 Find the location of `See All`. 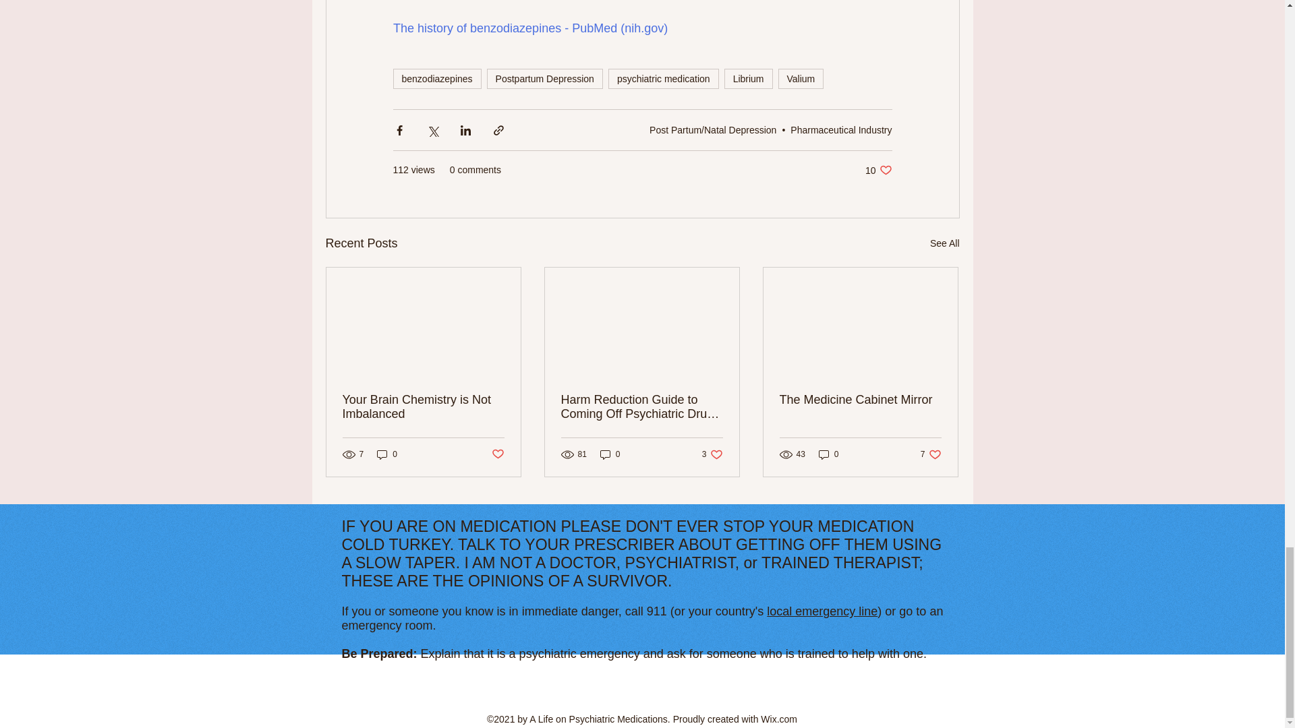

See All is located at coordinates (944, 243).